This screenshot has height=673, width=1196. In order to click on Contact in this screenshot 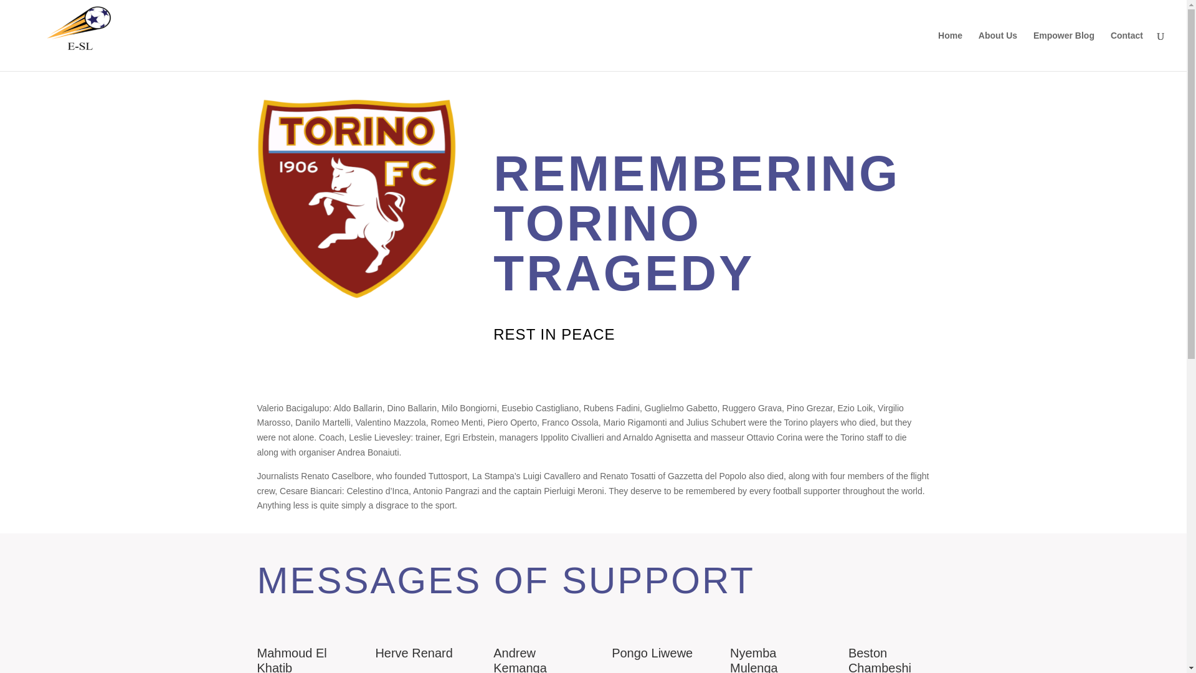, I will do `click(1127, 51)`.